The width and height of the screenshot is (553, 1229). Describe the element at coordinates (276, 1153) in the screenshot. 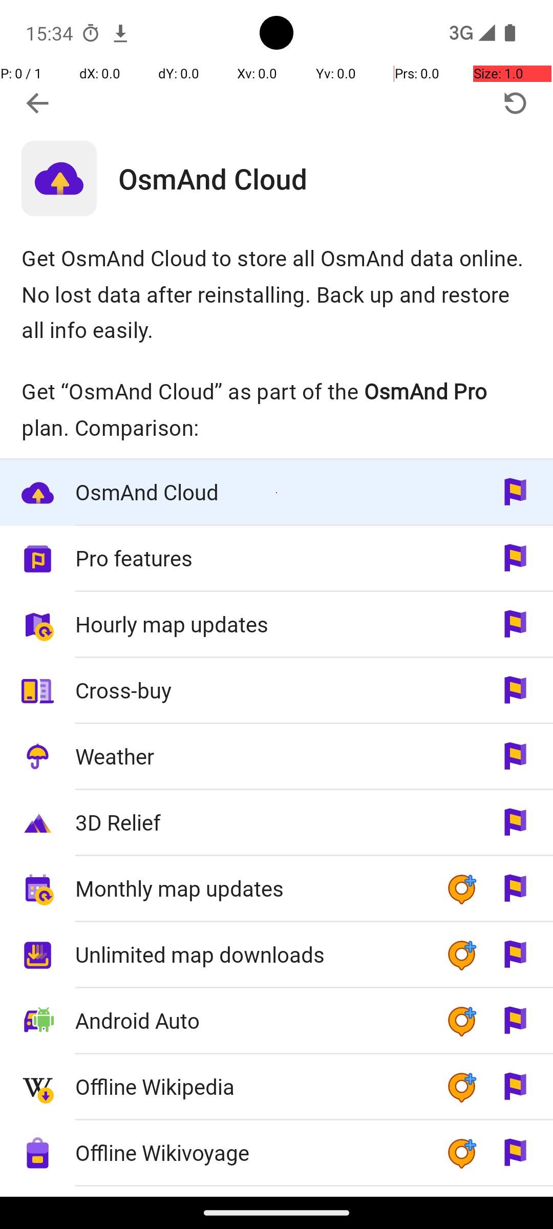

I see `Offline Wikivoyage available as part of the OsmAnd+ or OsmAnd Pro plan` at that location.